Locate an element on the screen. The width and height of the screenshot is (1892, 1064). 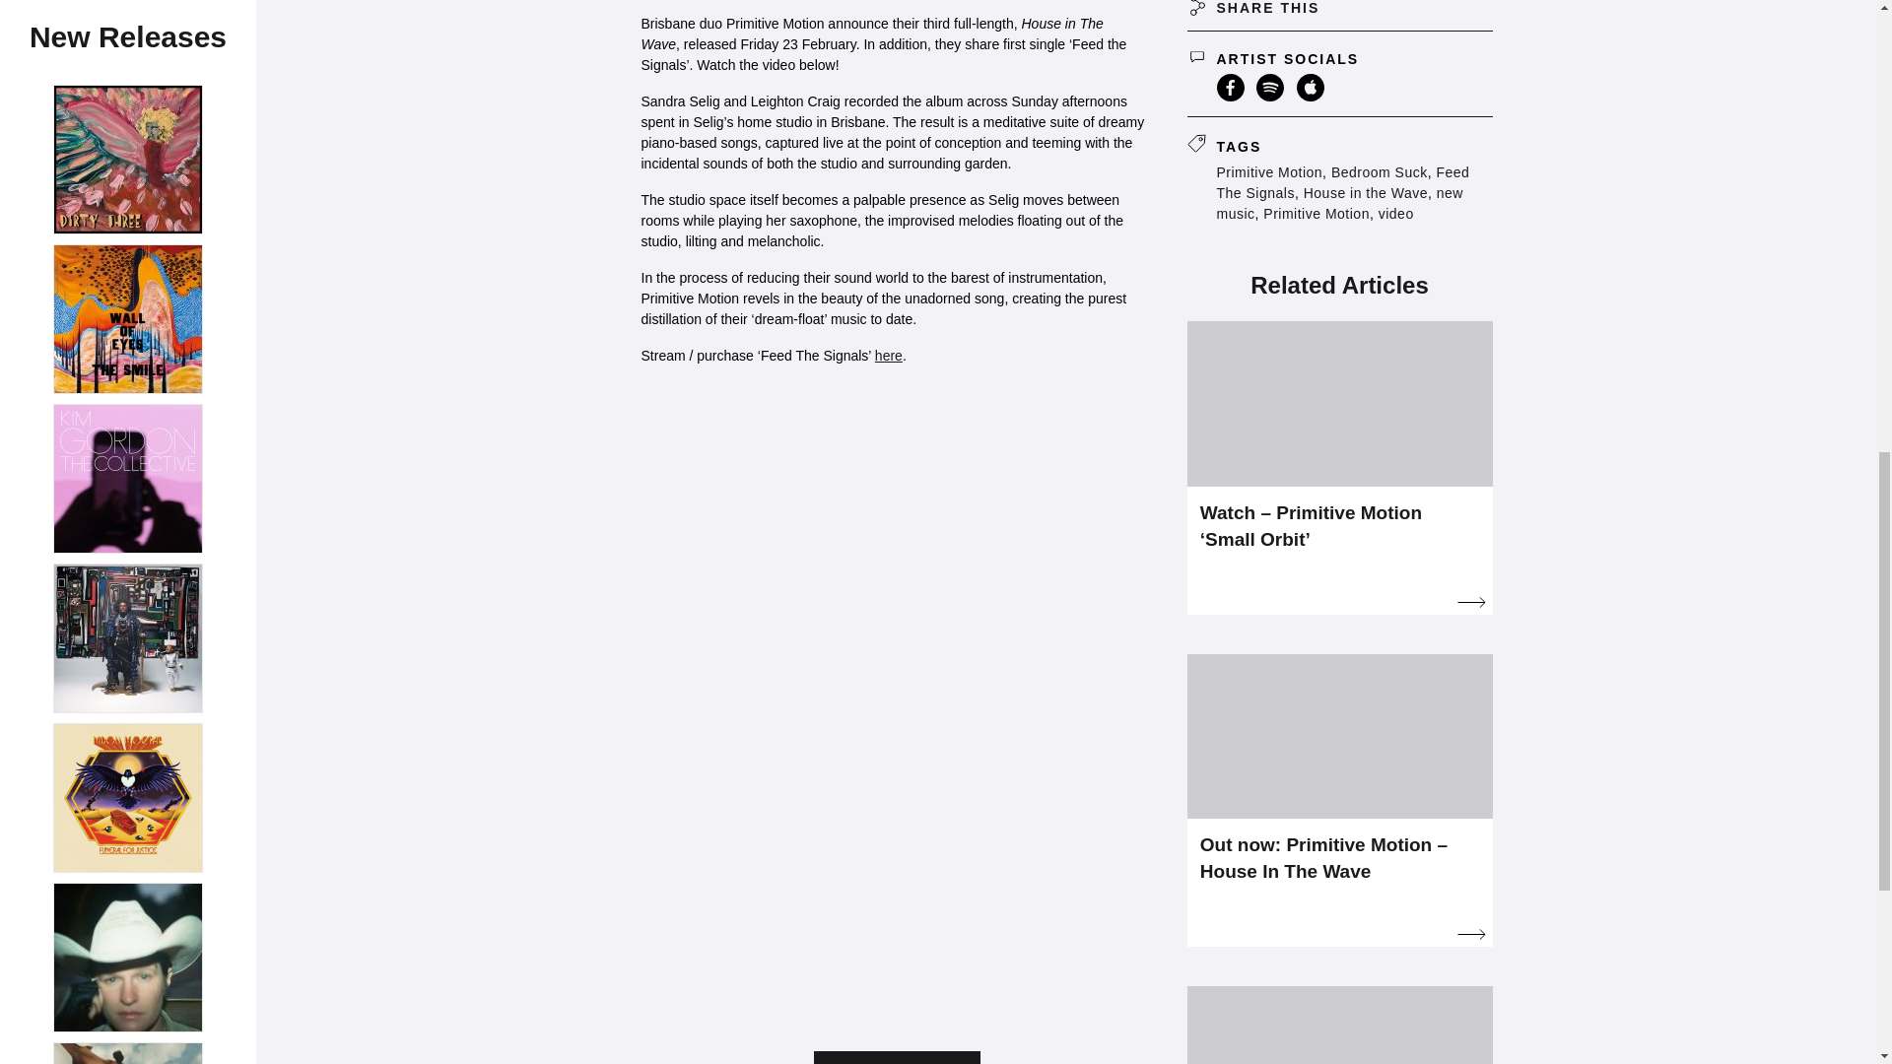
FACEBOOK is located at coordinates (1230, 87).